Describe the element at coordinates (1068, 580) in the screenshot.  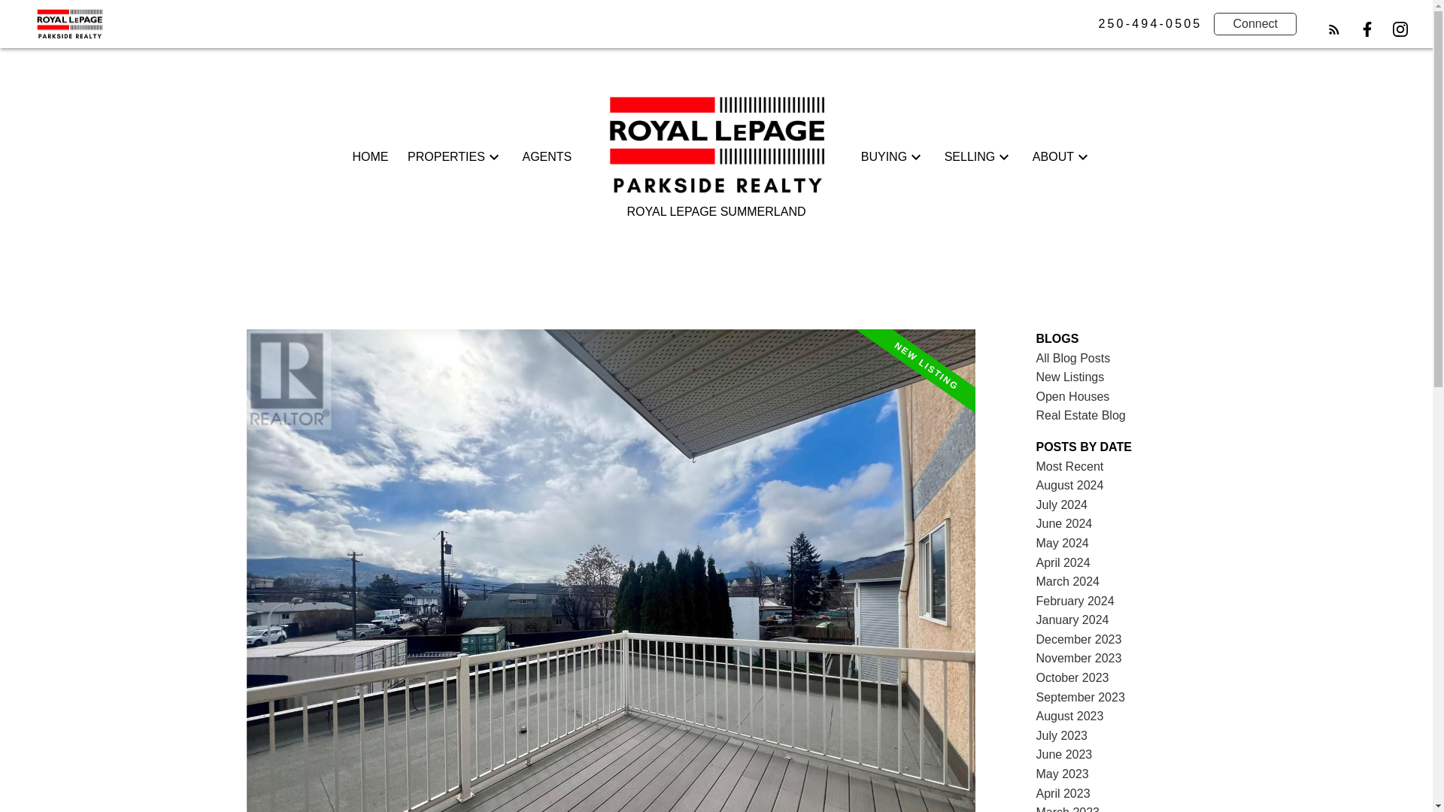
I see `March 2024` at that location.